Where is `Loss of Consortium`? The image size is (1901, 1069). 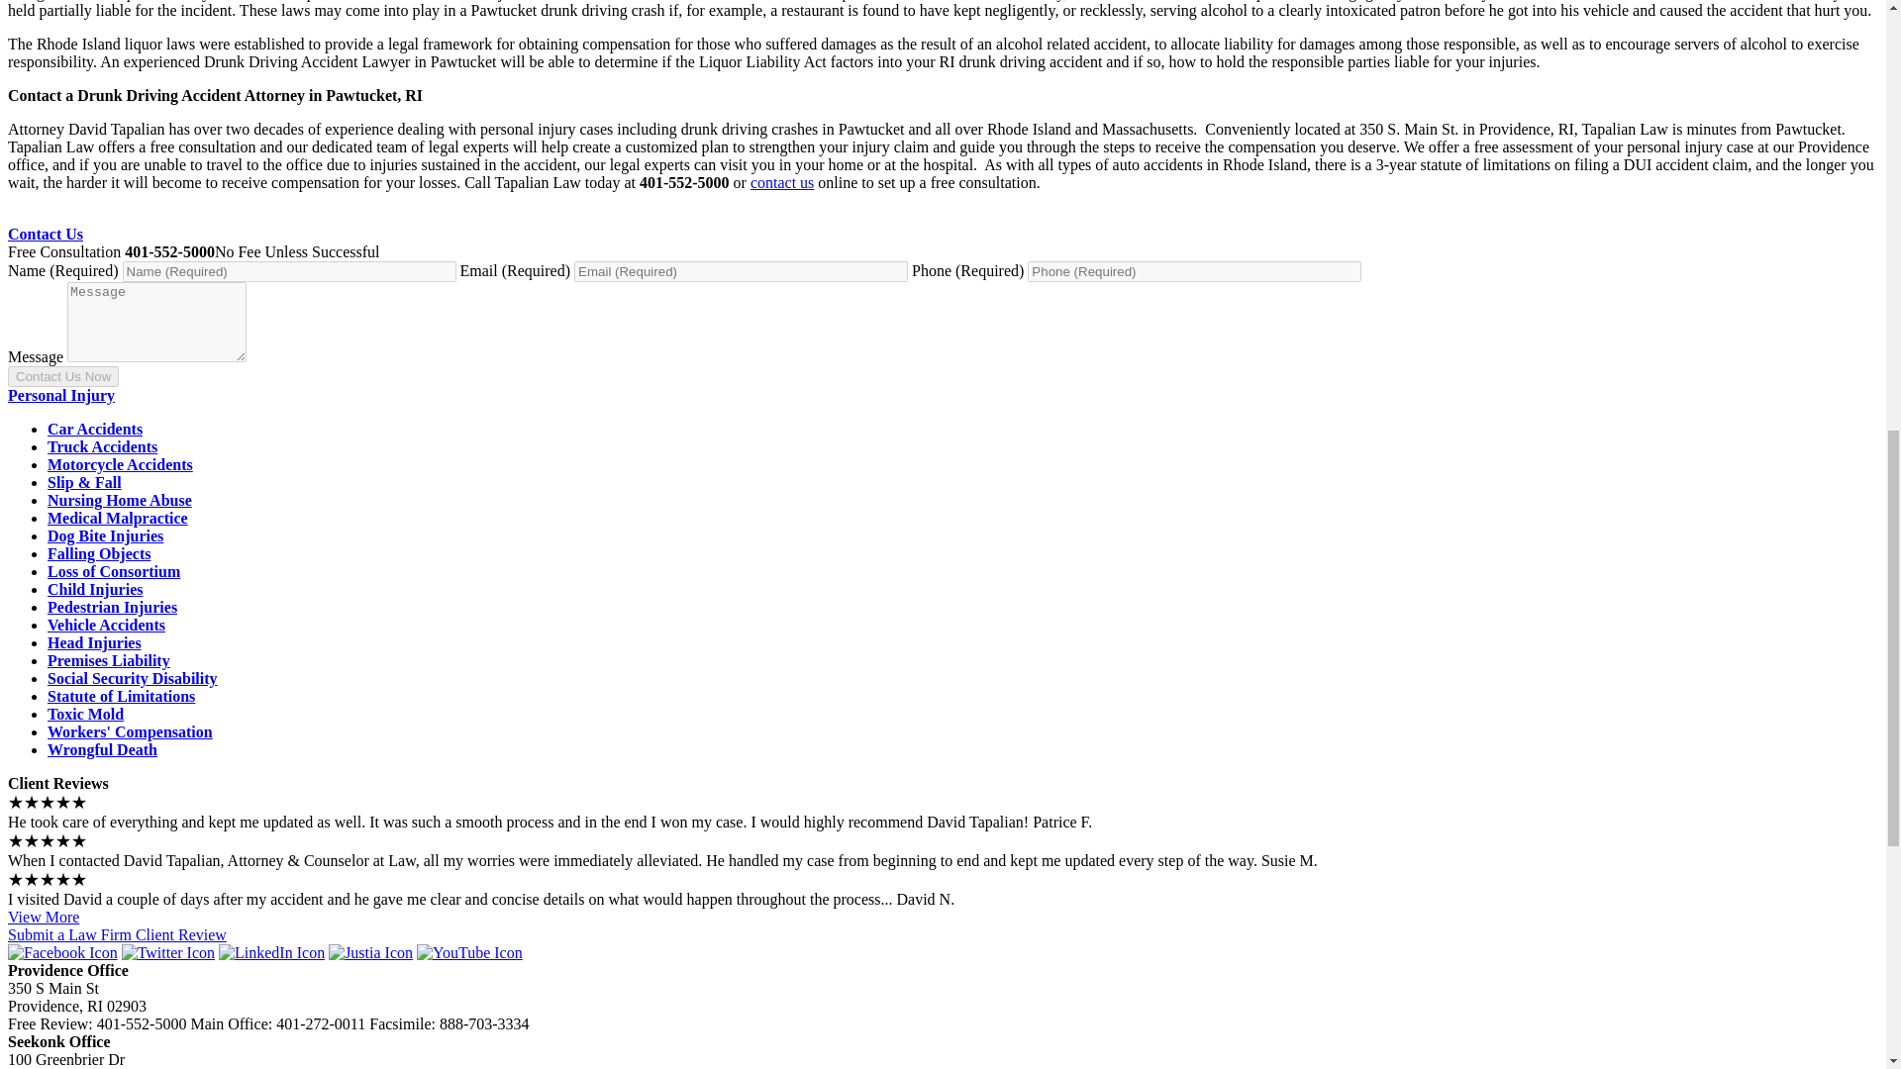 Loss of Consortium is located at coordinates (114, 572).